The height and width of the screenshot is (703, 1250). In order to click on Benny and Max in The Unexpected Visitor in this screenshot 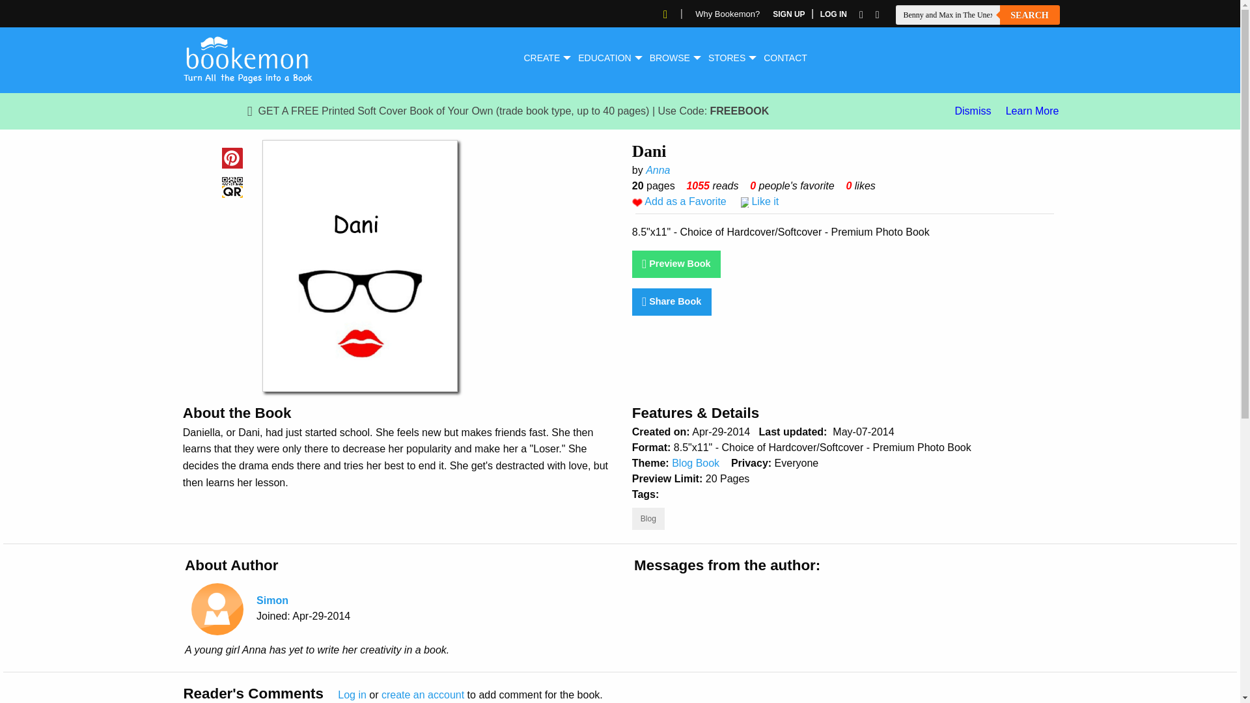, I will do `click(948, 14)`.